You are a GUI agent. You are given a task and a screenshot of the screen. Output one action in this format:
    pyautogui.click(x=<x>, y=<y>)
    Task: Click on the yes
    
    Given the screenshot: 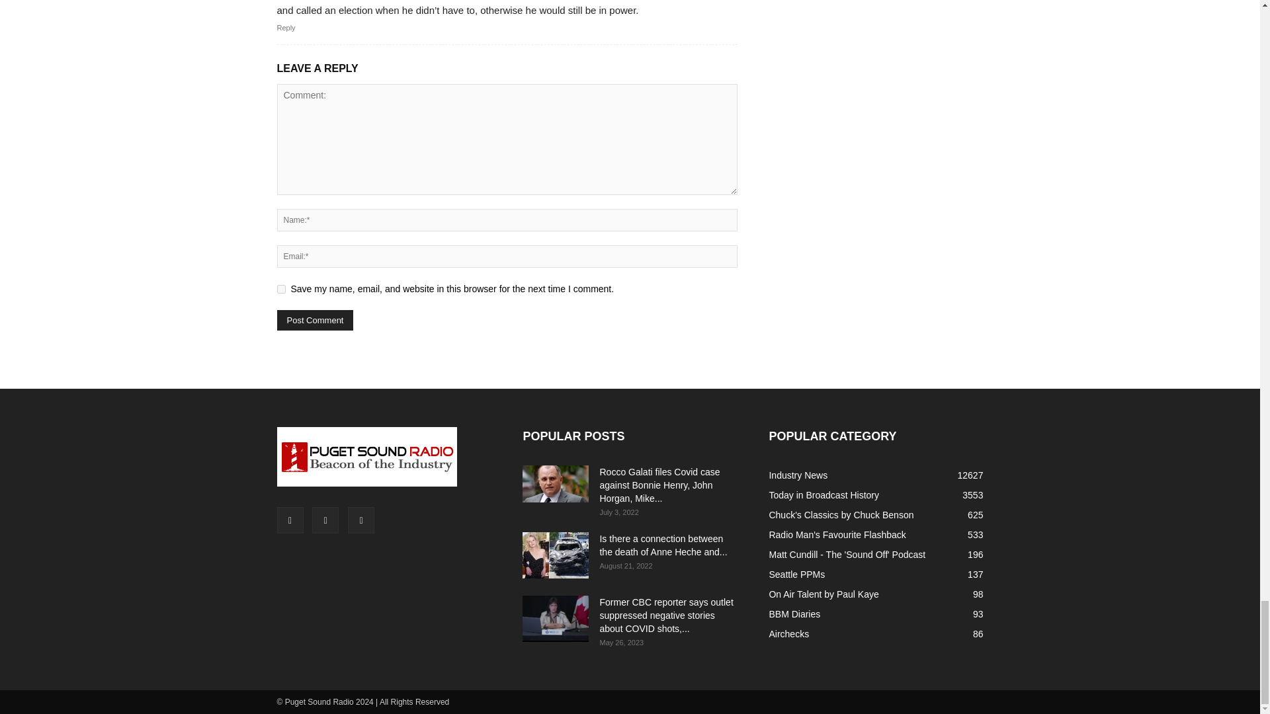 What is the action you would take?
    pyautogui.click(x=280, y=288)
    